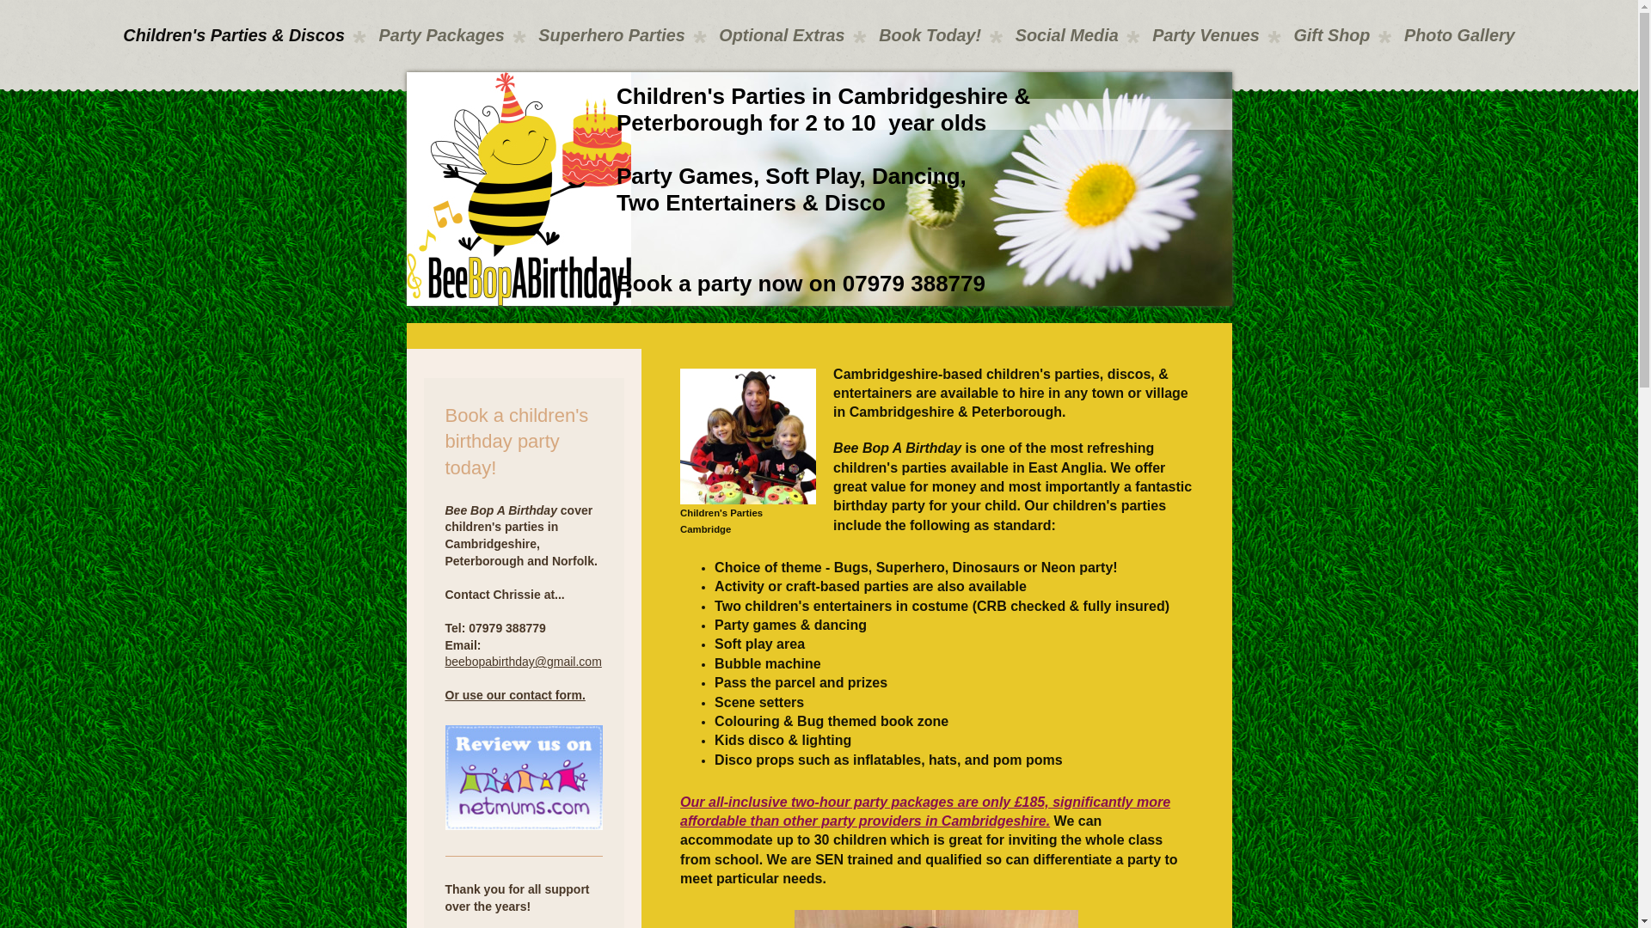  What do you see at coordinates (441, 45) in the screenshot?
I see `Party Packages` at bounding box center [441, 45].